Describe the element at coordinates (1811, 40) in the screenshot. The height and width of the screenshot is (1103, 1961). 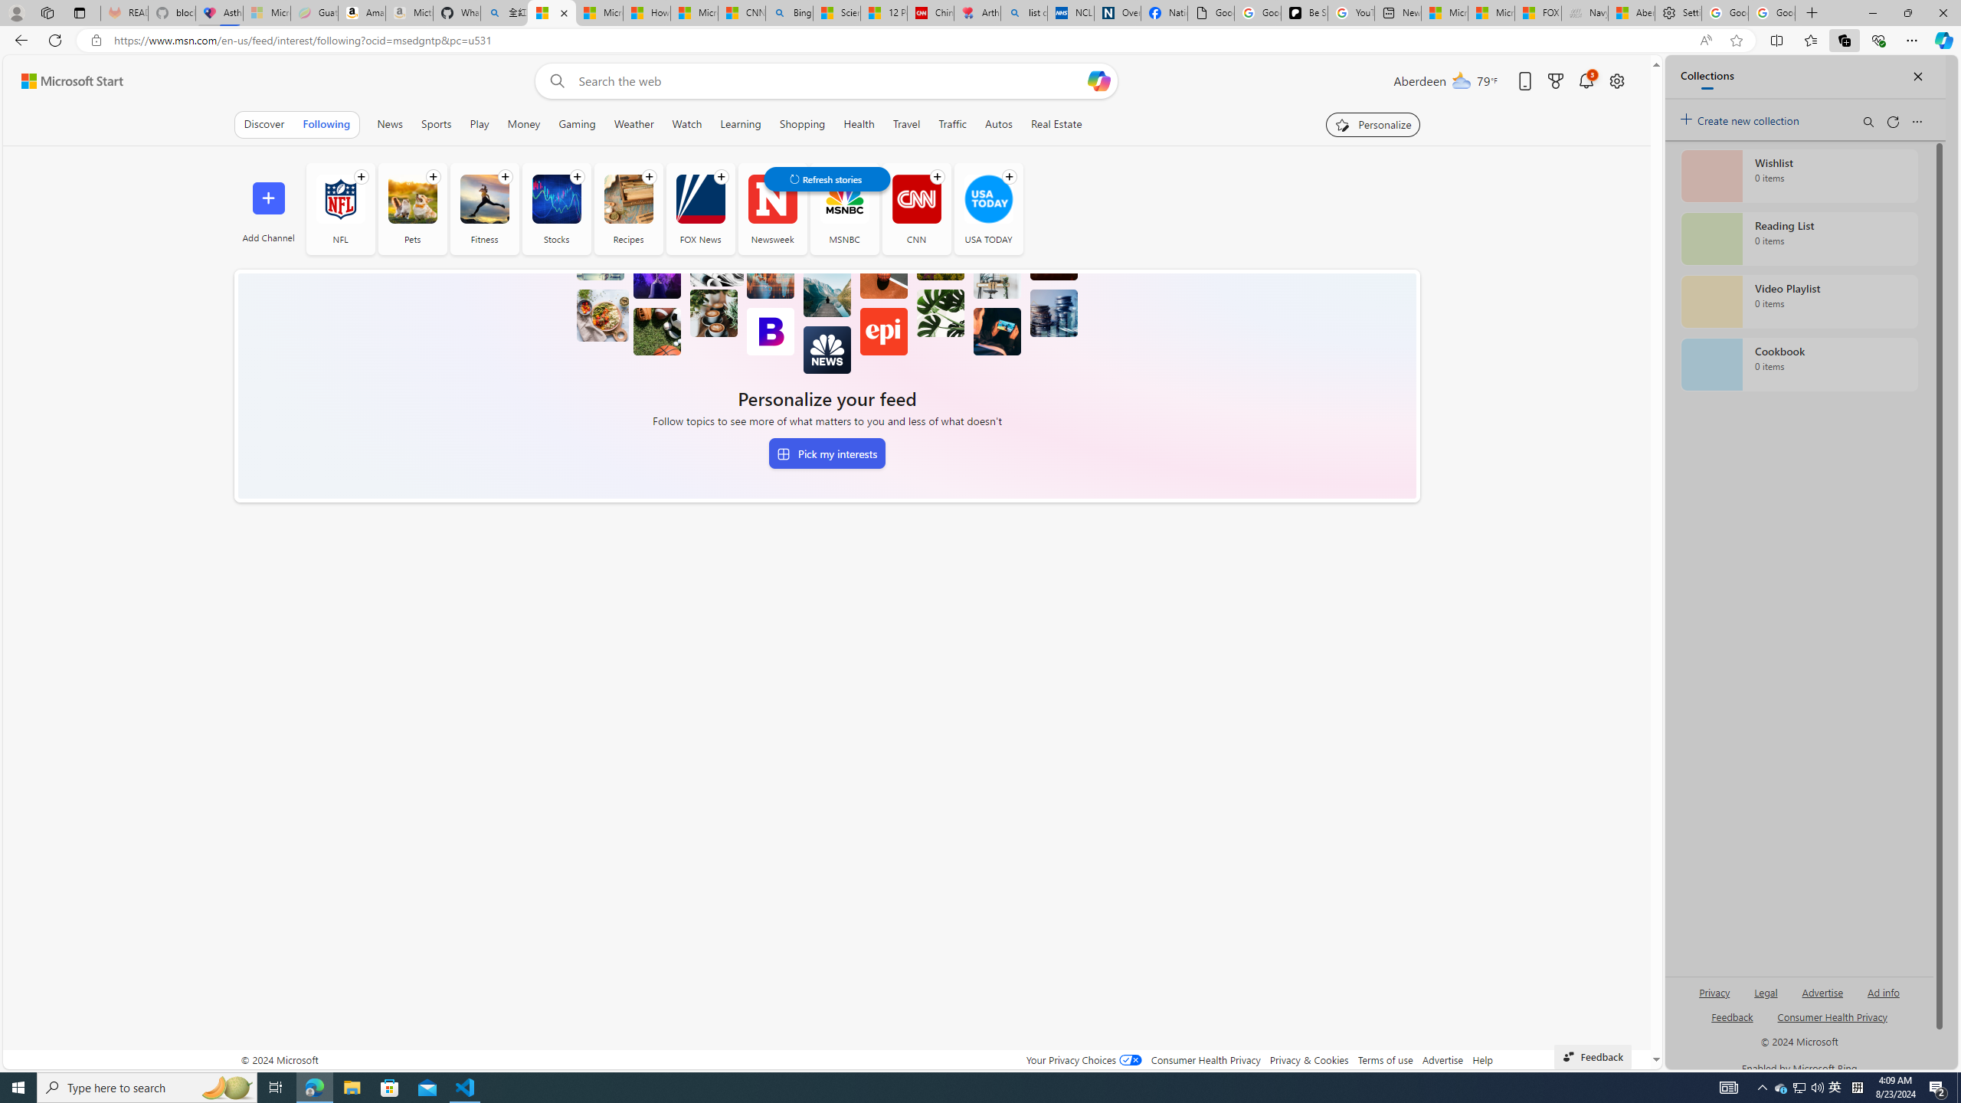
I see `Favorites` at that location.